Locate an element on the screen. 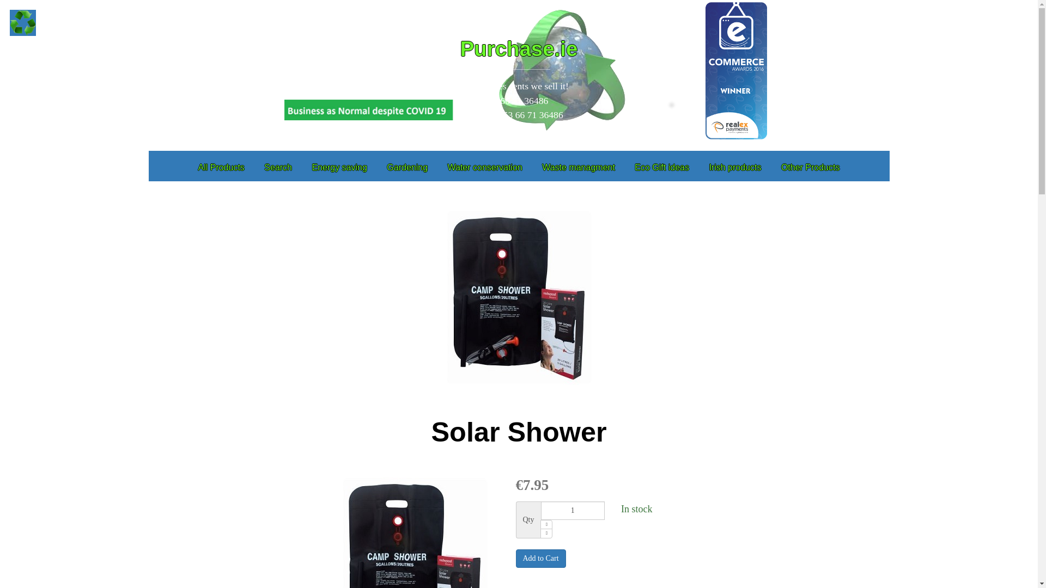 The width and height of the screenshot is (1046, 588). Eco Gift ideas is located at coordinates (661, 167).